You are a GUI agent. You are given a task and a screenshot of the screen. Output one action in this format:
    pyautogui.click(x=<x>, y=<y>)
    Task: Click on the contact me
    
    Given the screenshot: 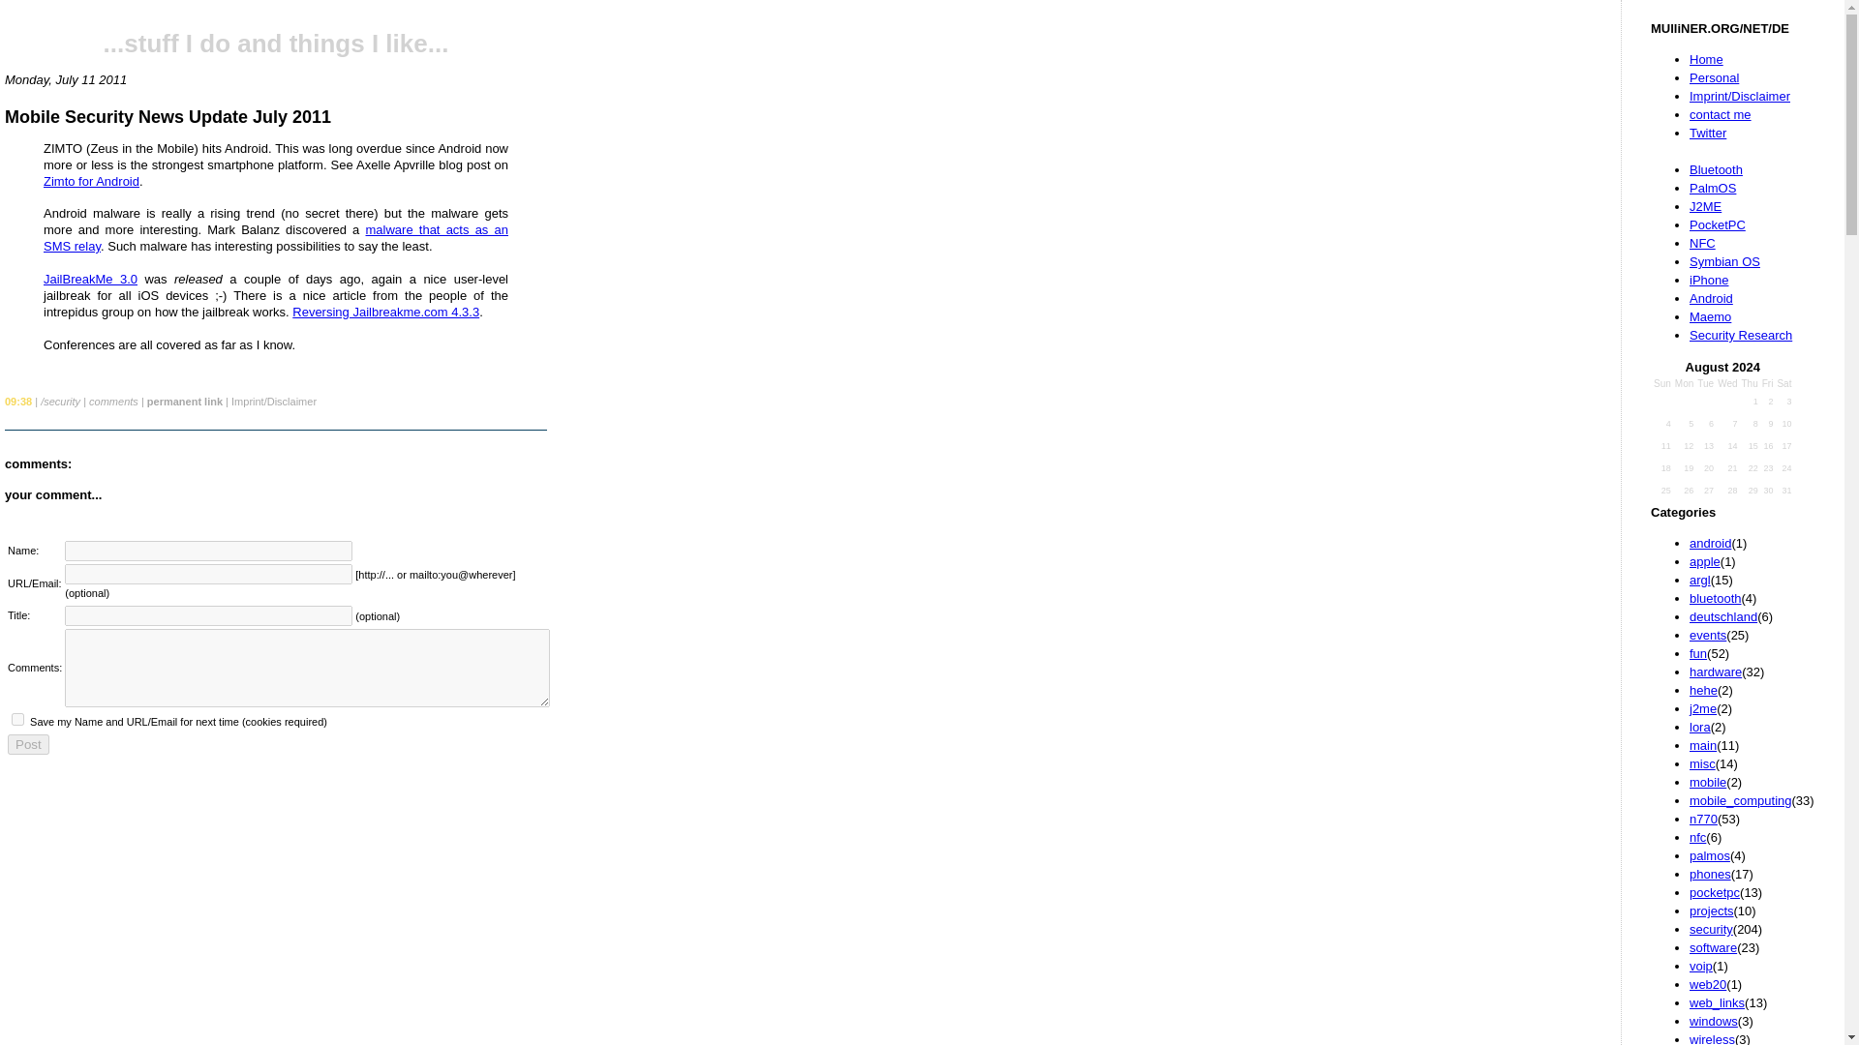 What is the action you would take?
    pyautogui.click(x=1720, y=114)
    